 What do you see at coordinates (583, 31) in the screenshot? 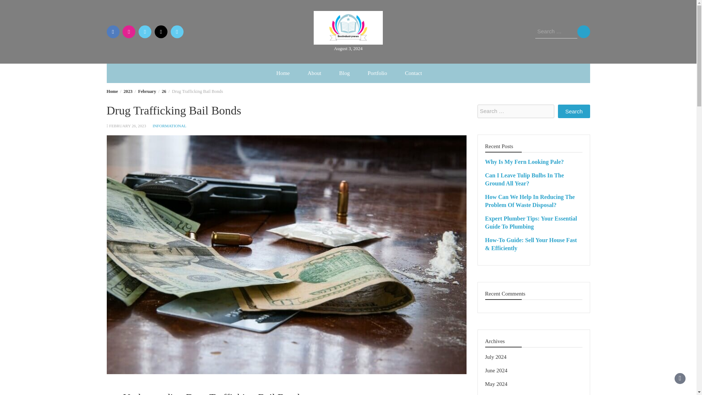
I see `Search` at bounding box center [583, 31].